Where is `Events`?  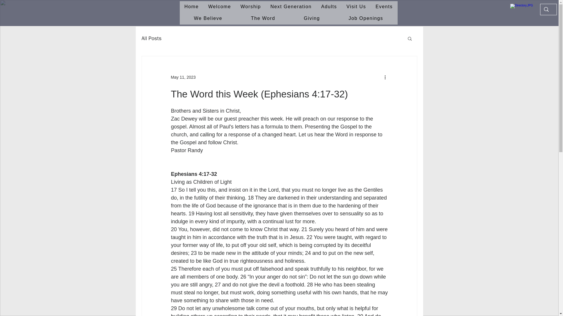
Events is located at coordinates (384, 7).